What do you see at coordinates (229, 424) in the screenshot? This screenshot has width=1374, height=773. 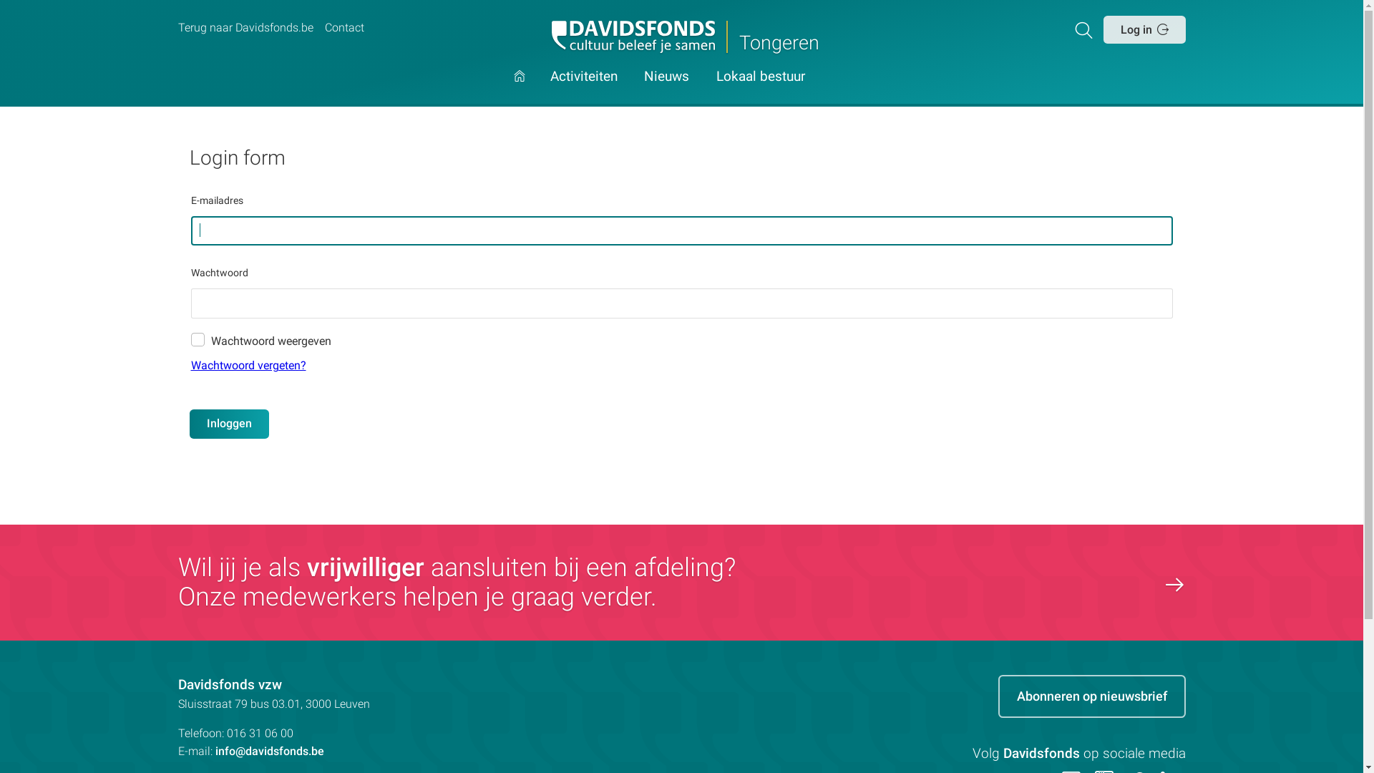 I see `Inloggen` at bounding box center [229, 424].